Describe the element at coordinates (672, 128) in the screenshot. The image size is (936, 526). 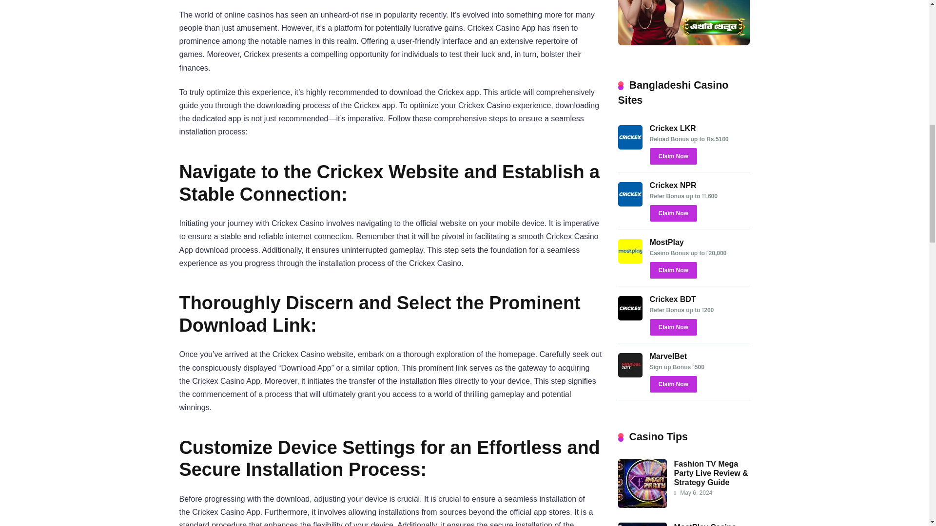
I see `Crickex LKR` at that location.